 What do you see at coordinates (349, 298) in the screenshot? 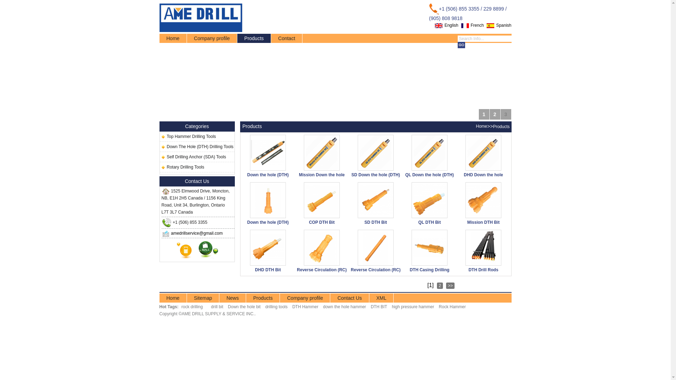
I see `Contact Us` at bounding box center [349, 298].